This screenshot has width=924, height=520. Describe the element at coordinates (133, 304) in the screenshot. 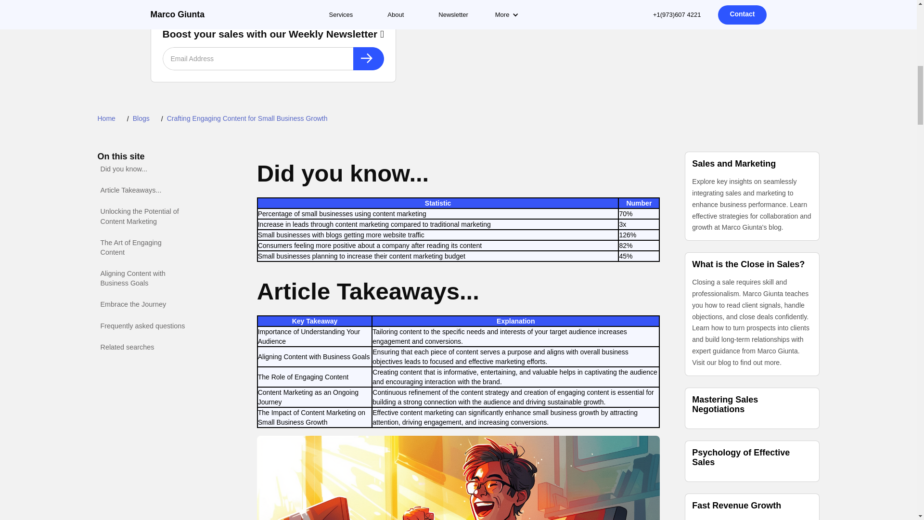

I see `Embrace the Journey` at that location.